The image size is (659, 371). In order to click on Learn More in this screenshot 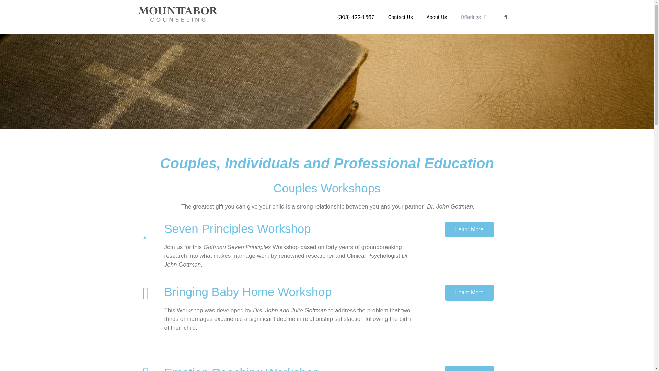, I will do `click(470, 292)`.